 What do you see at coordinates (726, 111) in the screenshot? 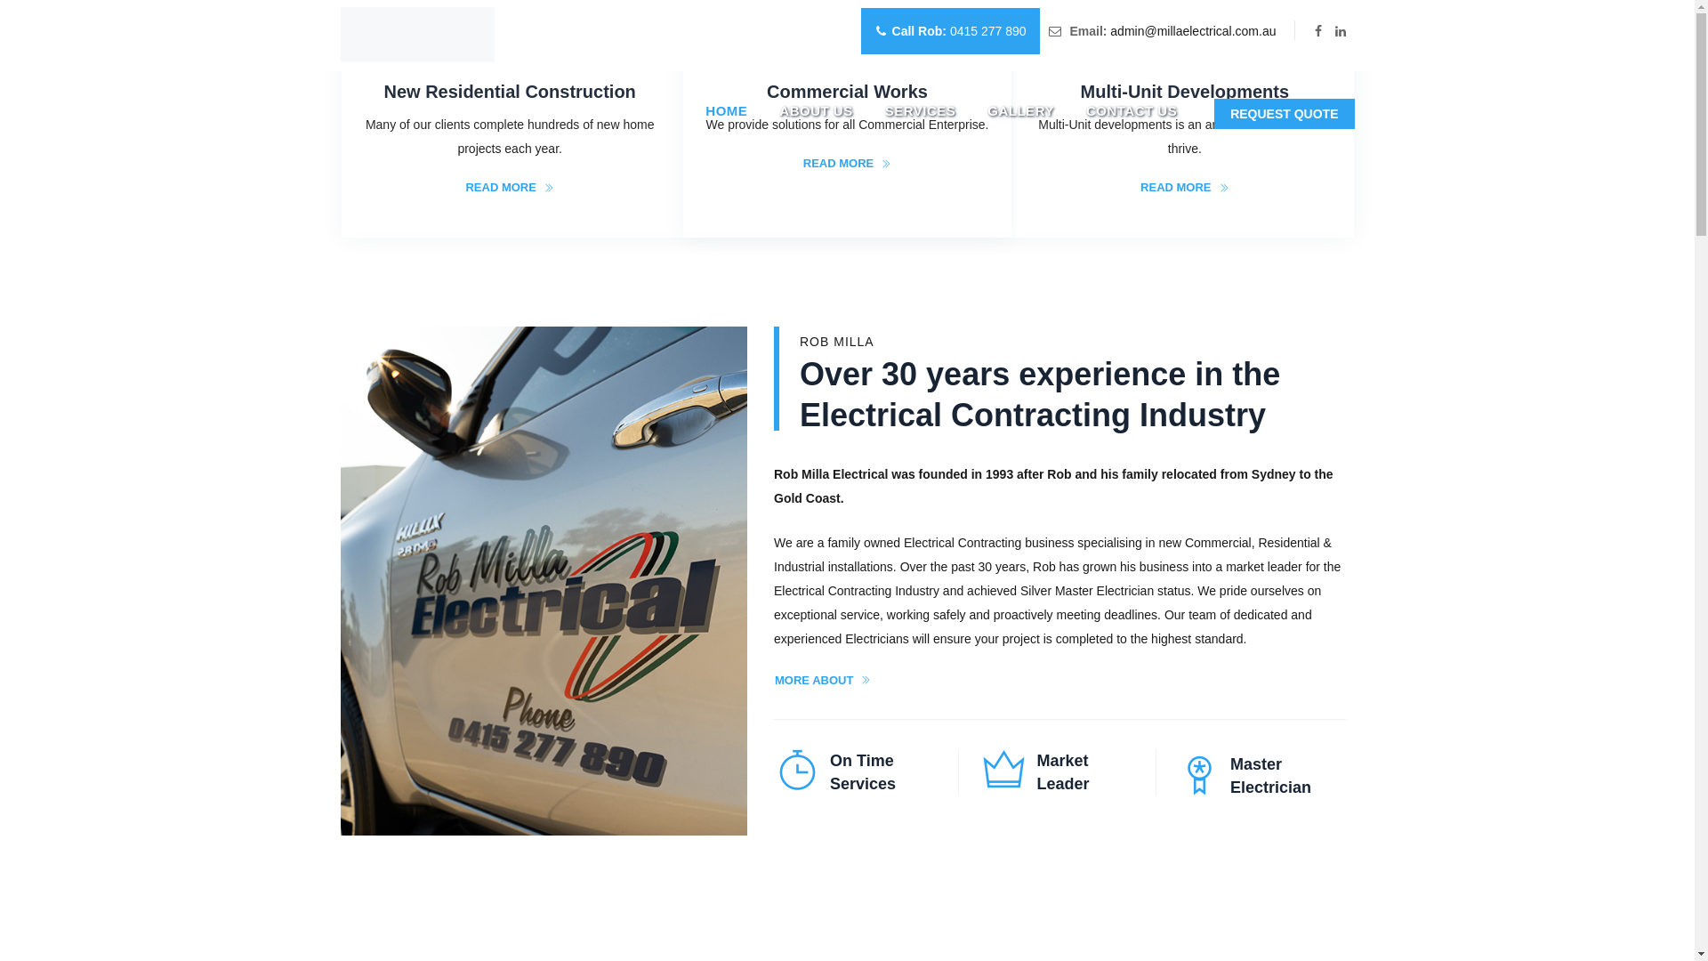
I see `HOME` at bounding box center [726, 111].